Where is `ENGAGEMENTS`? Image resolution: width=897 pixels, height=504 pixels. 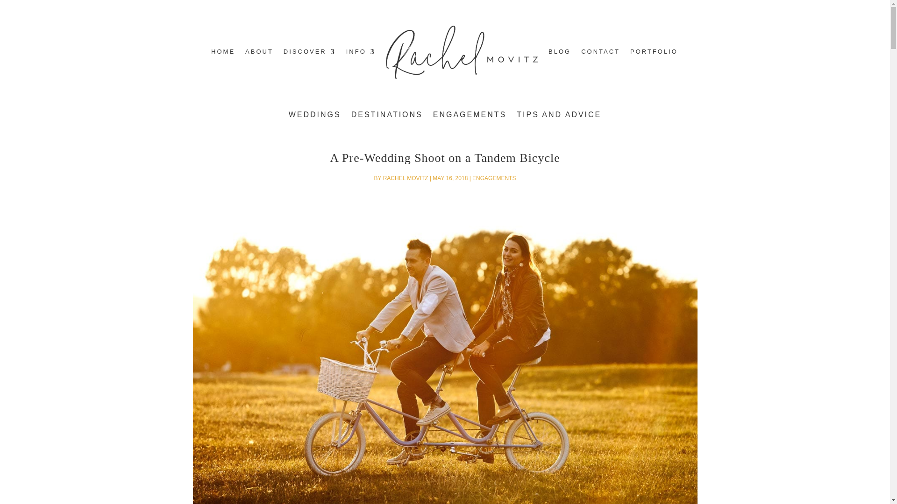
ENGAGEMENTS is located at coordinates (470, 121).